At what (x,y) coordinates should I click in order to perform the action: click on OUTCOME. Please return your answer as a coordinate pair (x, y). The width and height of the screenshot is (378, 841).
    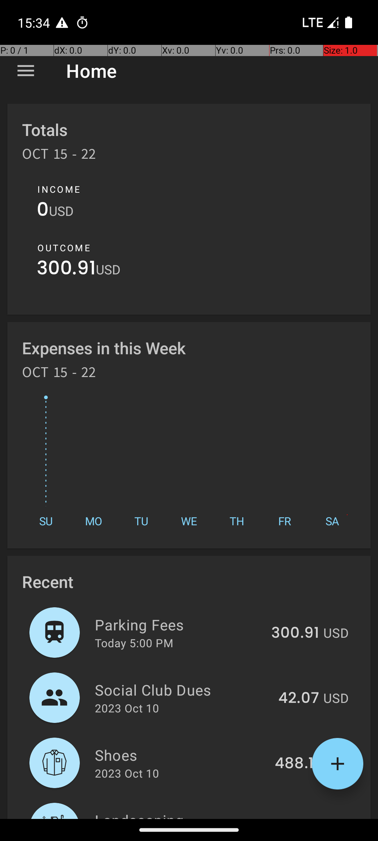
    Looking at the image, I should click on (64, 248).